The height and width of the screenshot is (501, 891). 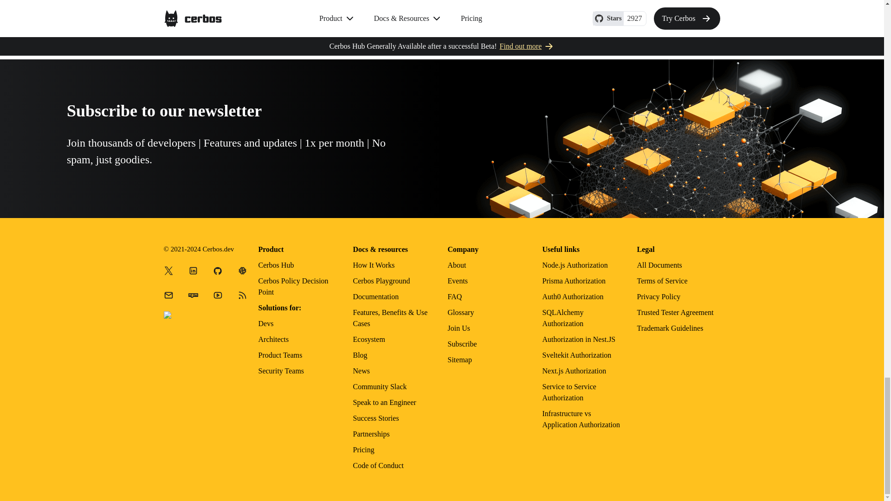 I want to click on Cerbos Playground, so click(x=381, y=281).